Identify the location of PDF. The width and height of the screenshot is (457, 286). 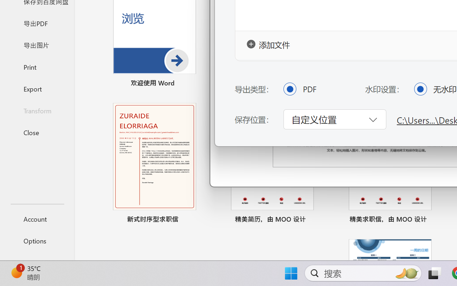
(290, 89).